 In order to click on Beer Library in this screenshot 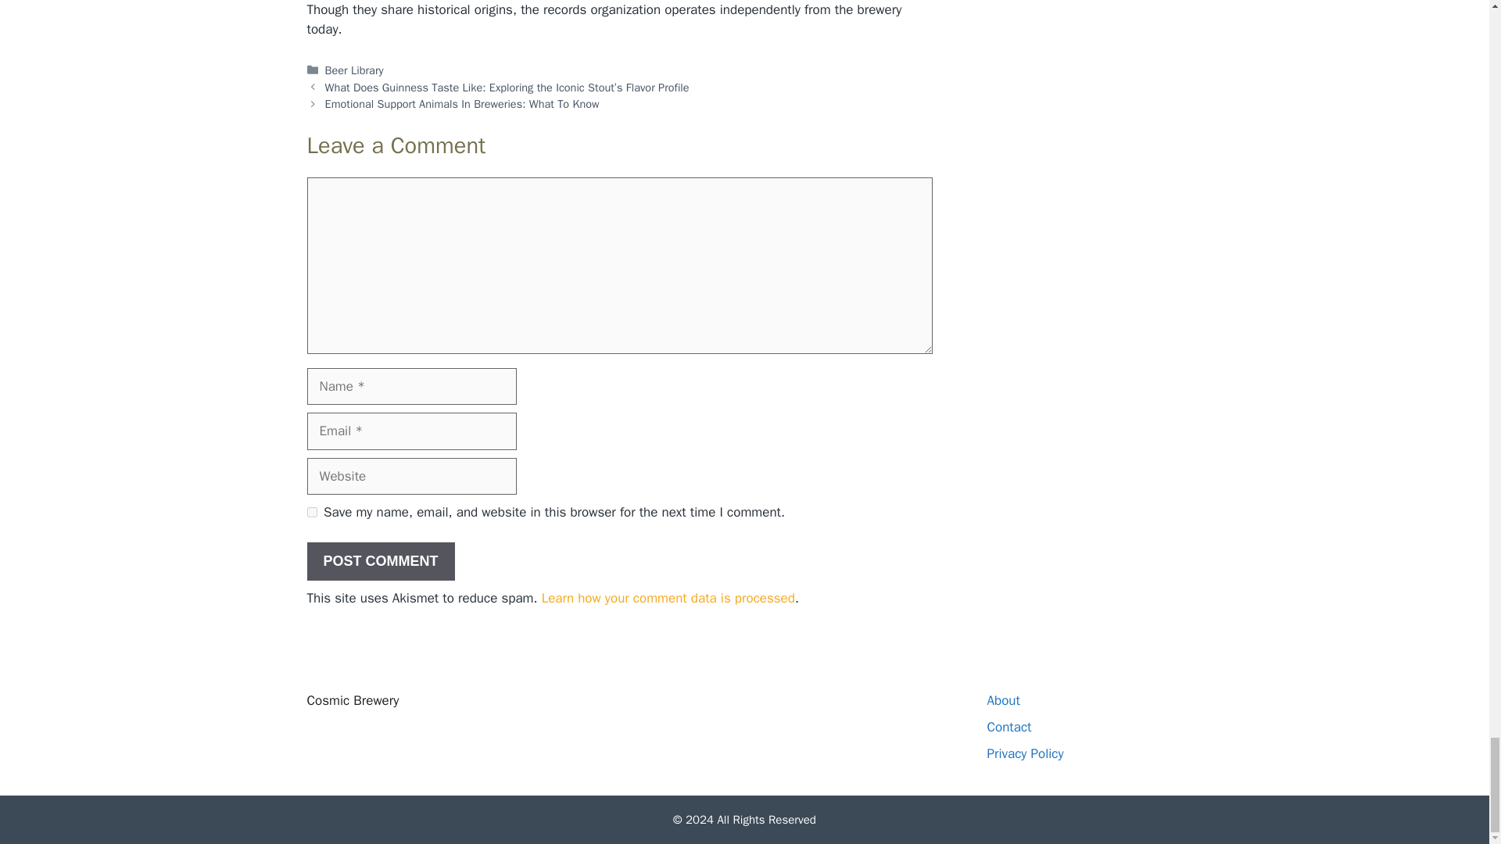, I will do `click(355, 70)`.